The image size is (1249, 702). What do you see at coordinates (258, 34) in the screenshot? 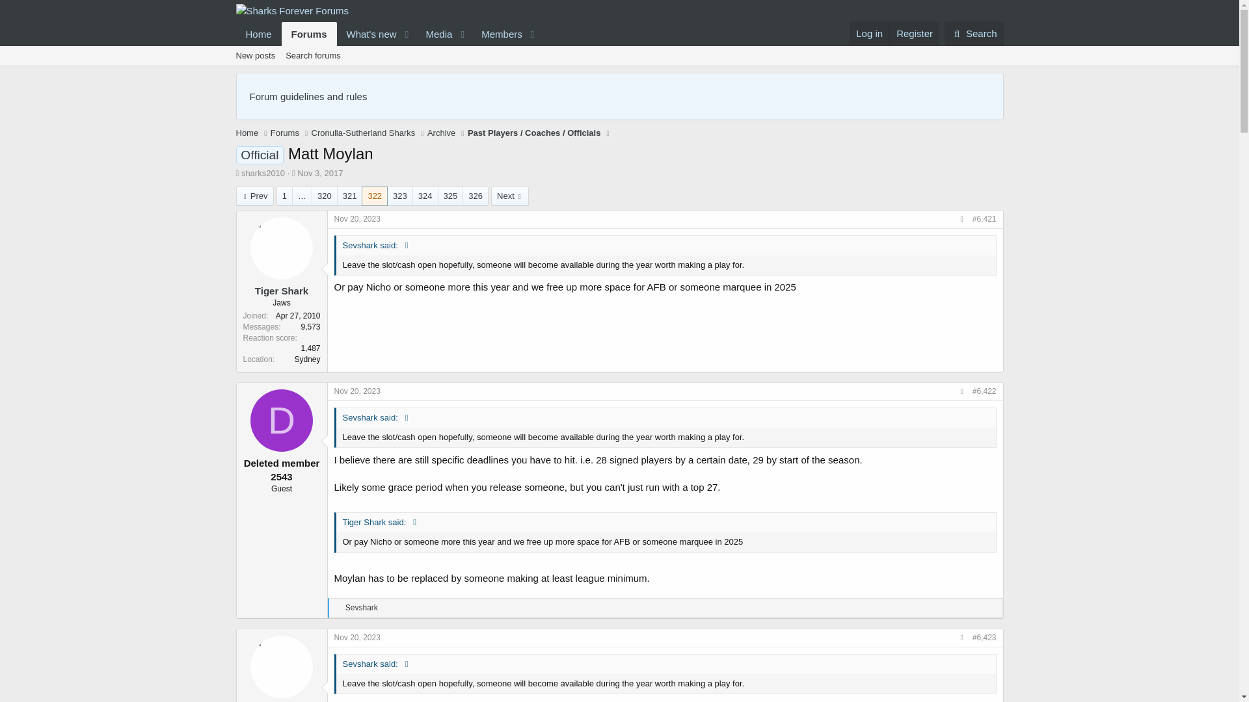
I see `Cronulla-Sutherland Sharks` at bounding box center [258, 34].